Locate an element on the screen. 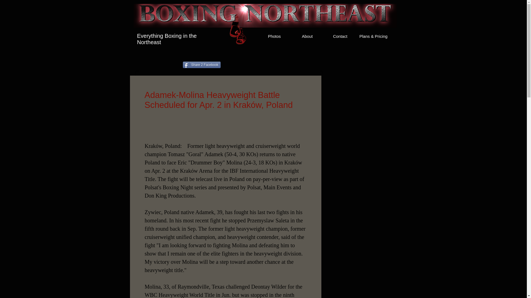  Contact is located at coordinates (340, 36).